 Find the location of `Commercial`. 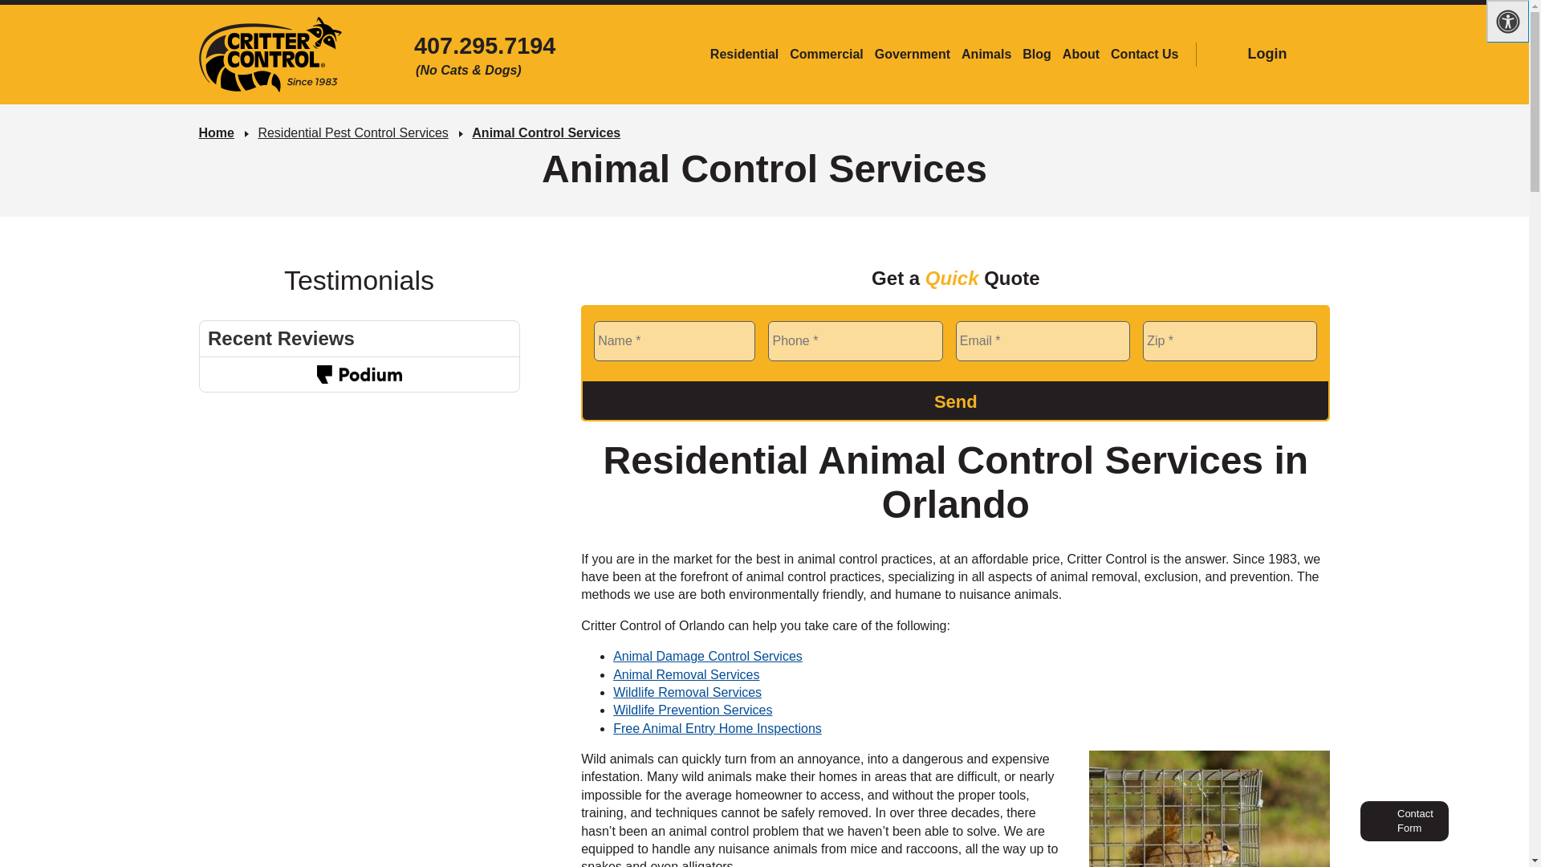

Commercial is located at coordinates (827, 55).